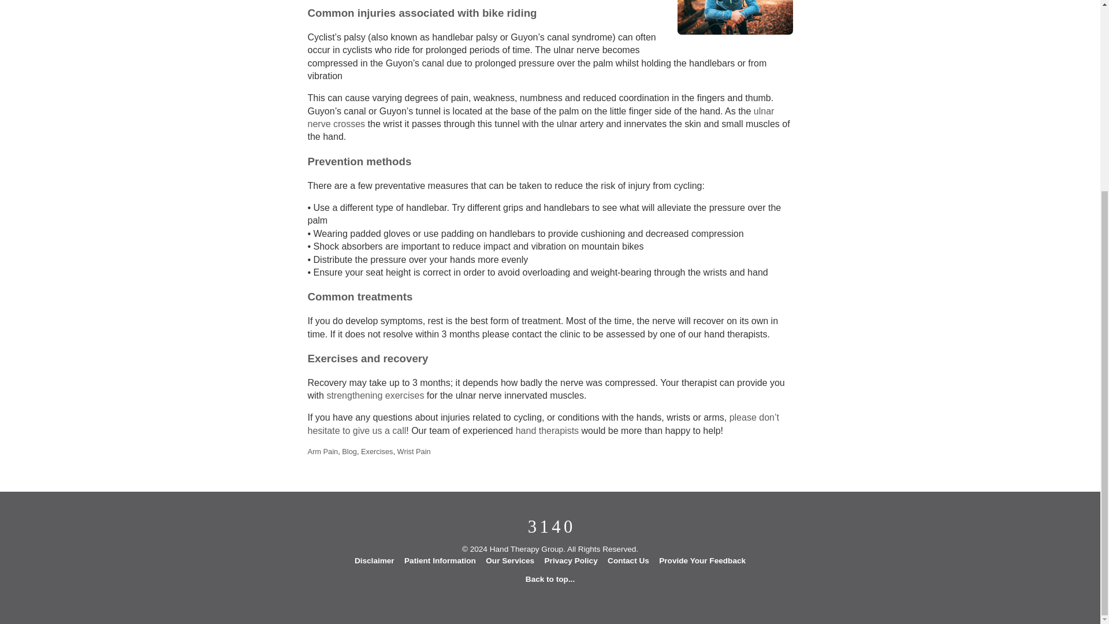 The image size is (1109, 624). I want to click on strengthening exercises, so click(374, 395).